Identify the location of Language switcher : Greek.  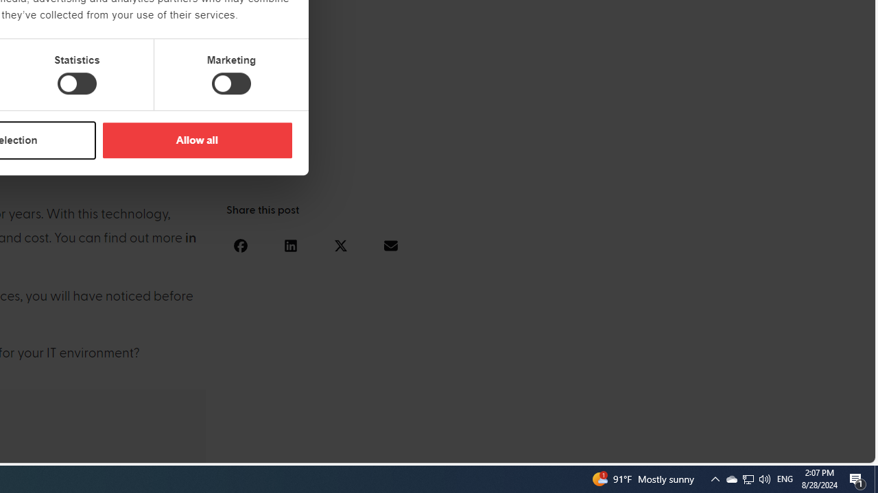
(786, 450).